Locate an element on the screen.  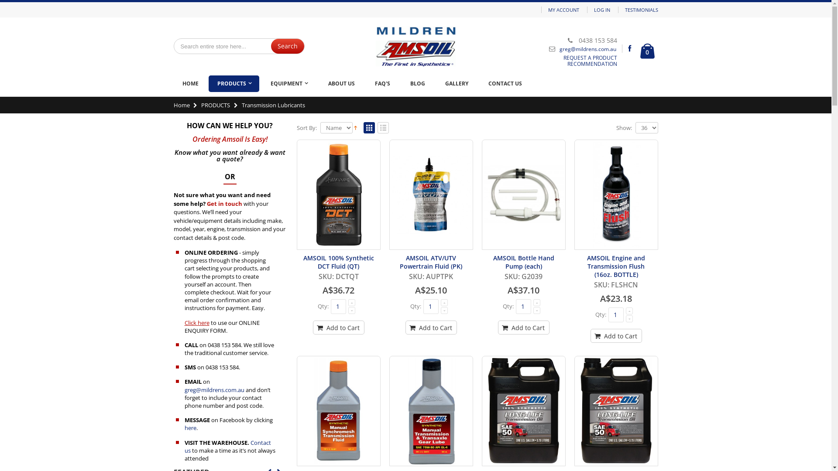
Search is located at coordinates (287, 46).